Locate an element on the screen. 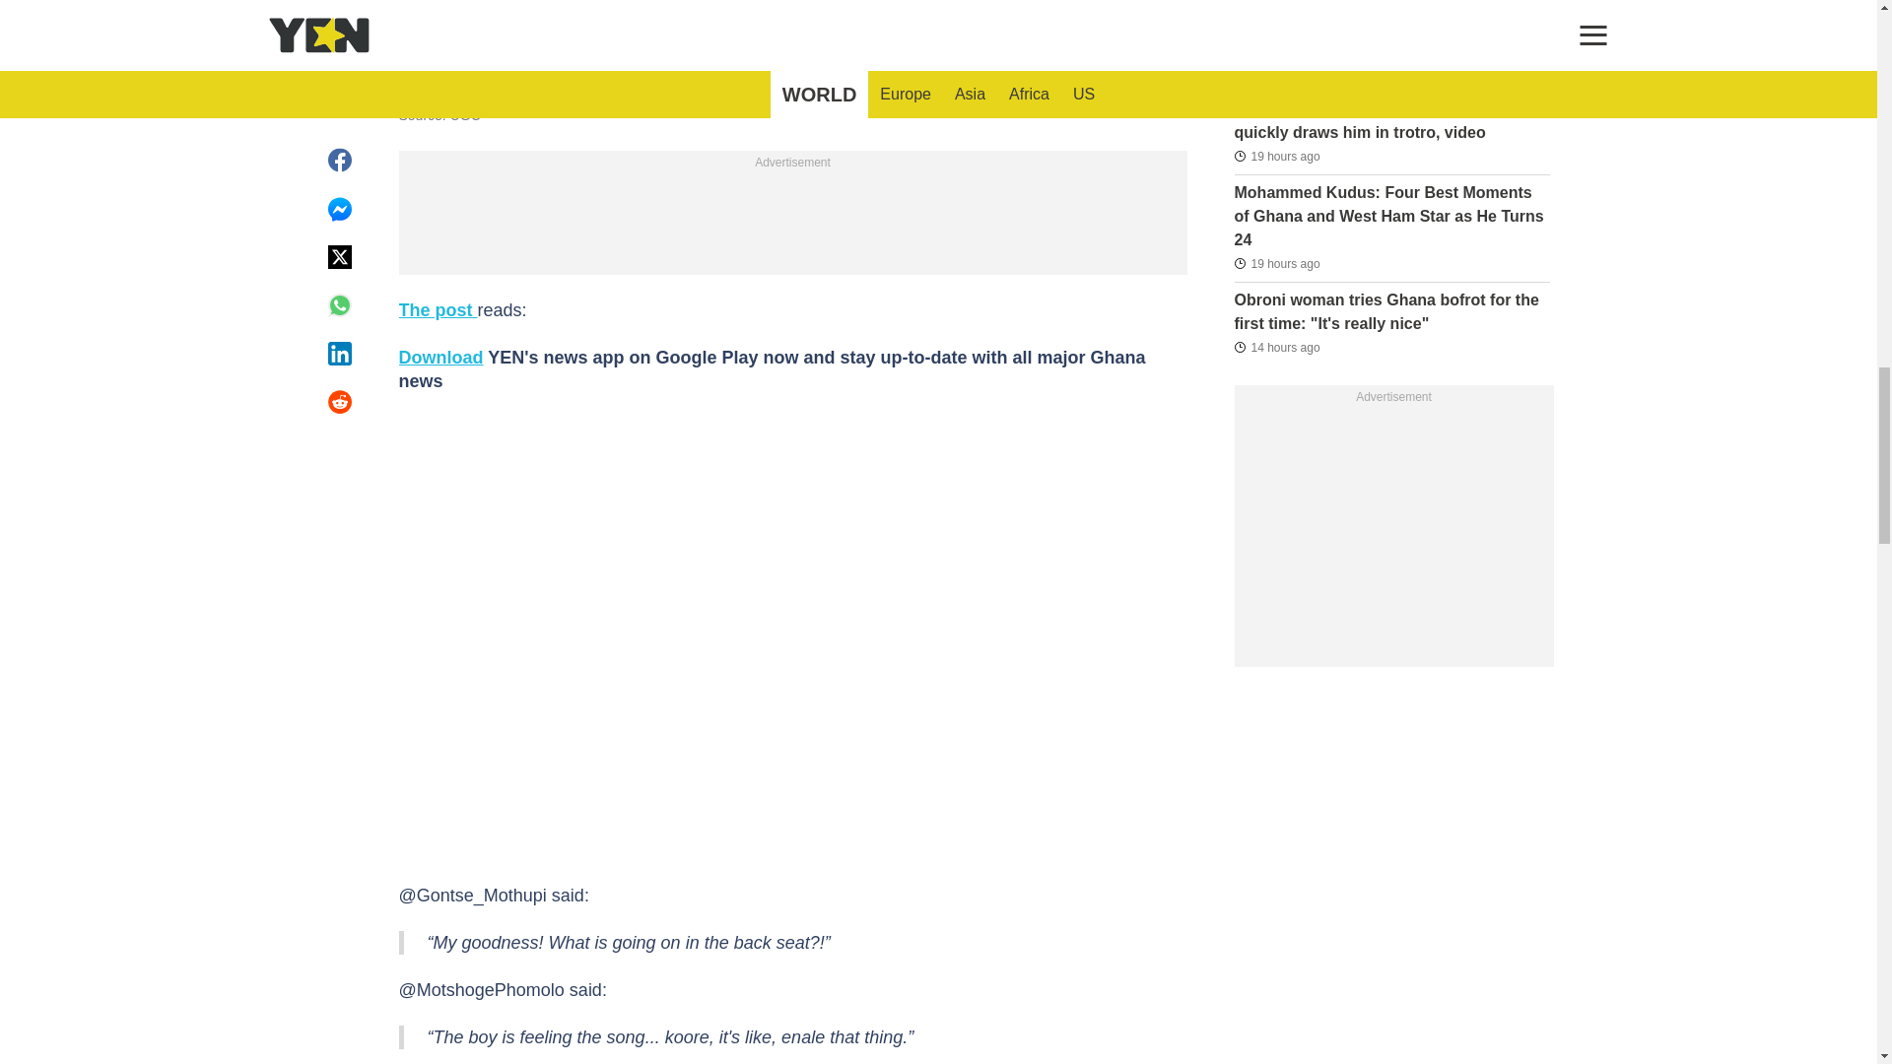 The image size is (1892, 1064). 2024-08-02T12:53:58Z is located at coordinates (1275, 155).